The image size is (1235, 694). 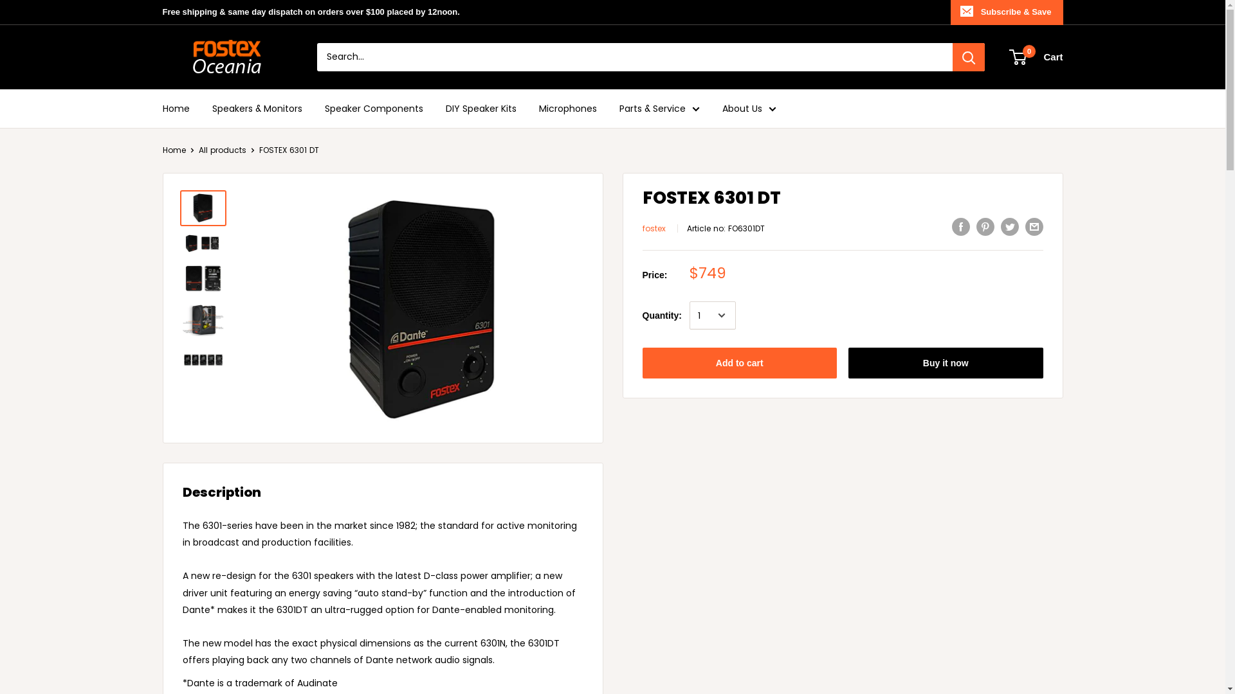 What do you see at coordinates (480, 108) in the screenshot?
I see `DIY Speaker Kits` at bounding box center [480, 108].